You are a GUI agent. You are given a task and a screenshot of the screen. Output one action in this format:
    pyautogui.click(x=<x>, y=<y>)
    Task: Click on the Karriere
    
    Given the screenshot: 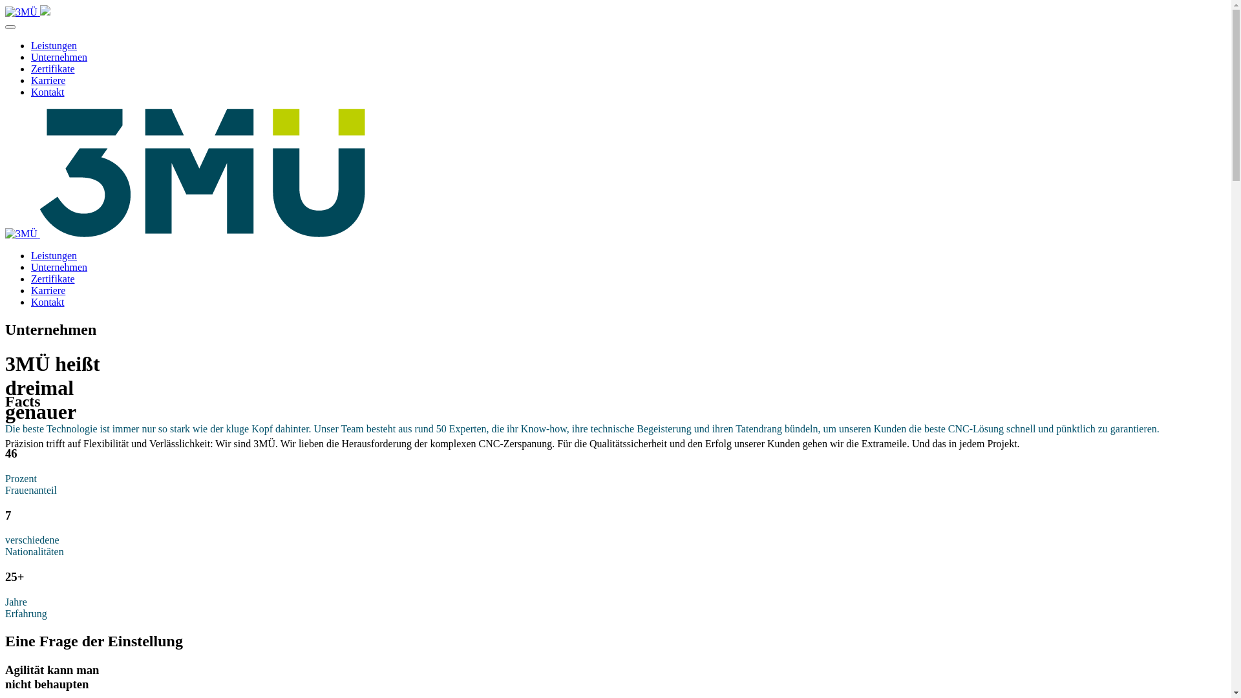 What is the action you would take?
    pyautogui.click(x=48, y=80)
    